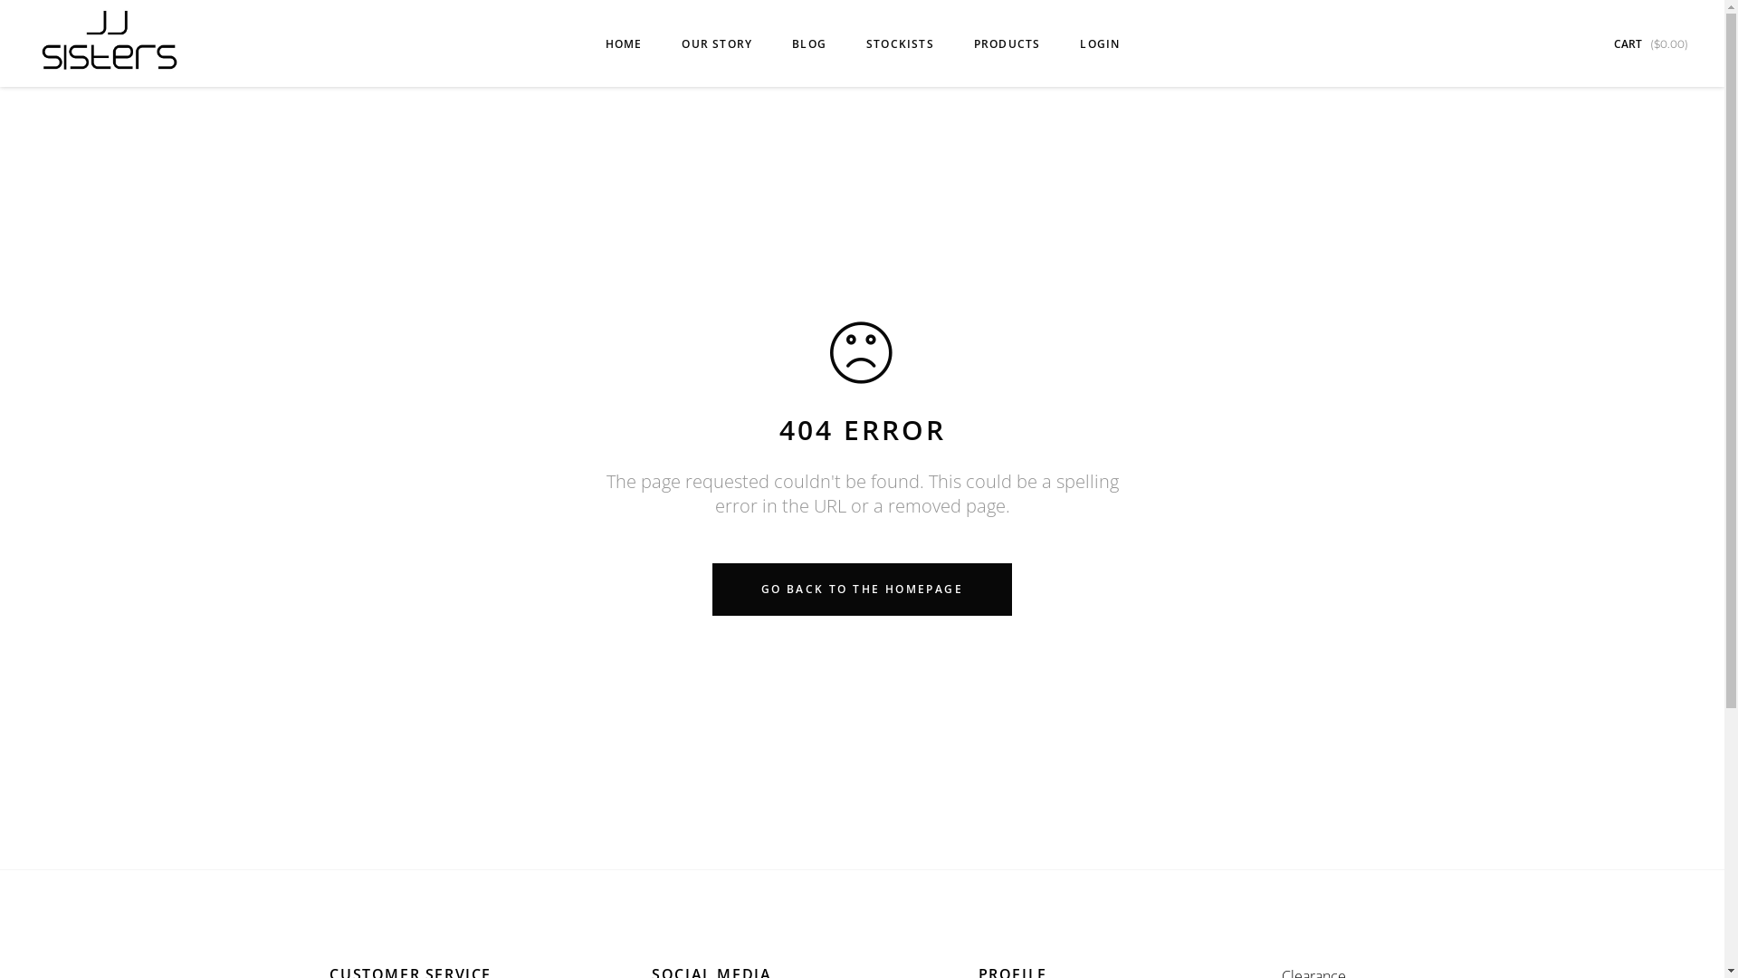 The height and width of the screenshot is (978, 1738). What do you see at coordinates (900, 43) in the screenshot?
I see `STOCKISTS` at bounding box center [900, 43].